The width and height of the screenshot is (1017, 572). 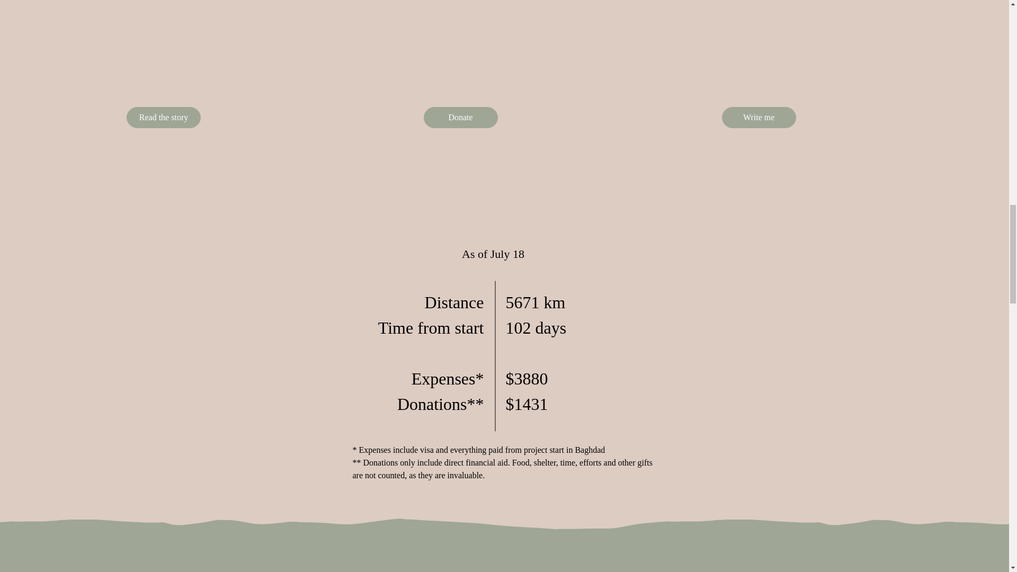 I want to click on Donate, so click(x=461, y=117).